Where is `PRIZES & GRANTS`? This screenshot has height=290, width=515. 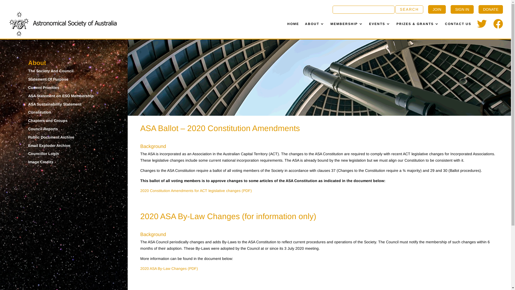
PRIZES & GRANTS is located at coordinates (418, 24).